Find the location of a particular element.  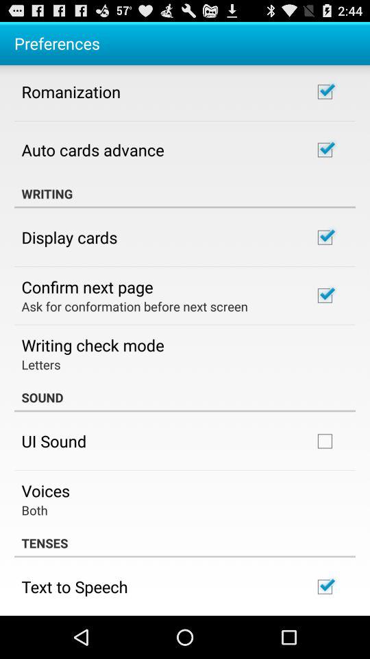

click on first checkbox is located at coordinates (325, 92).